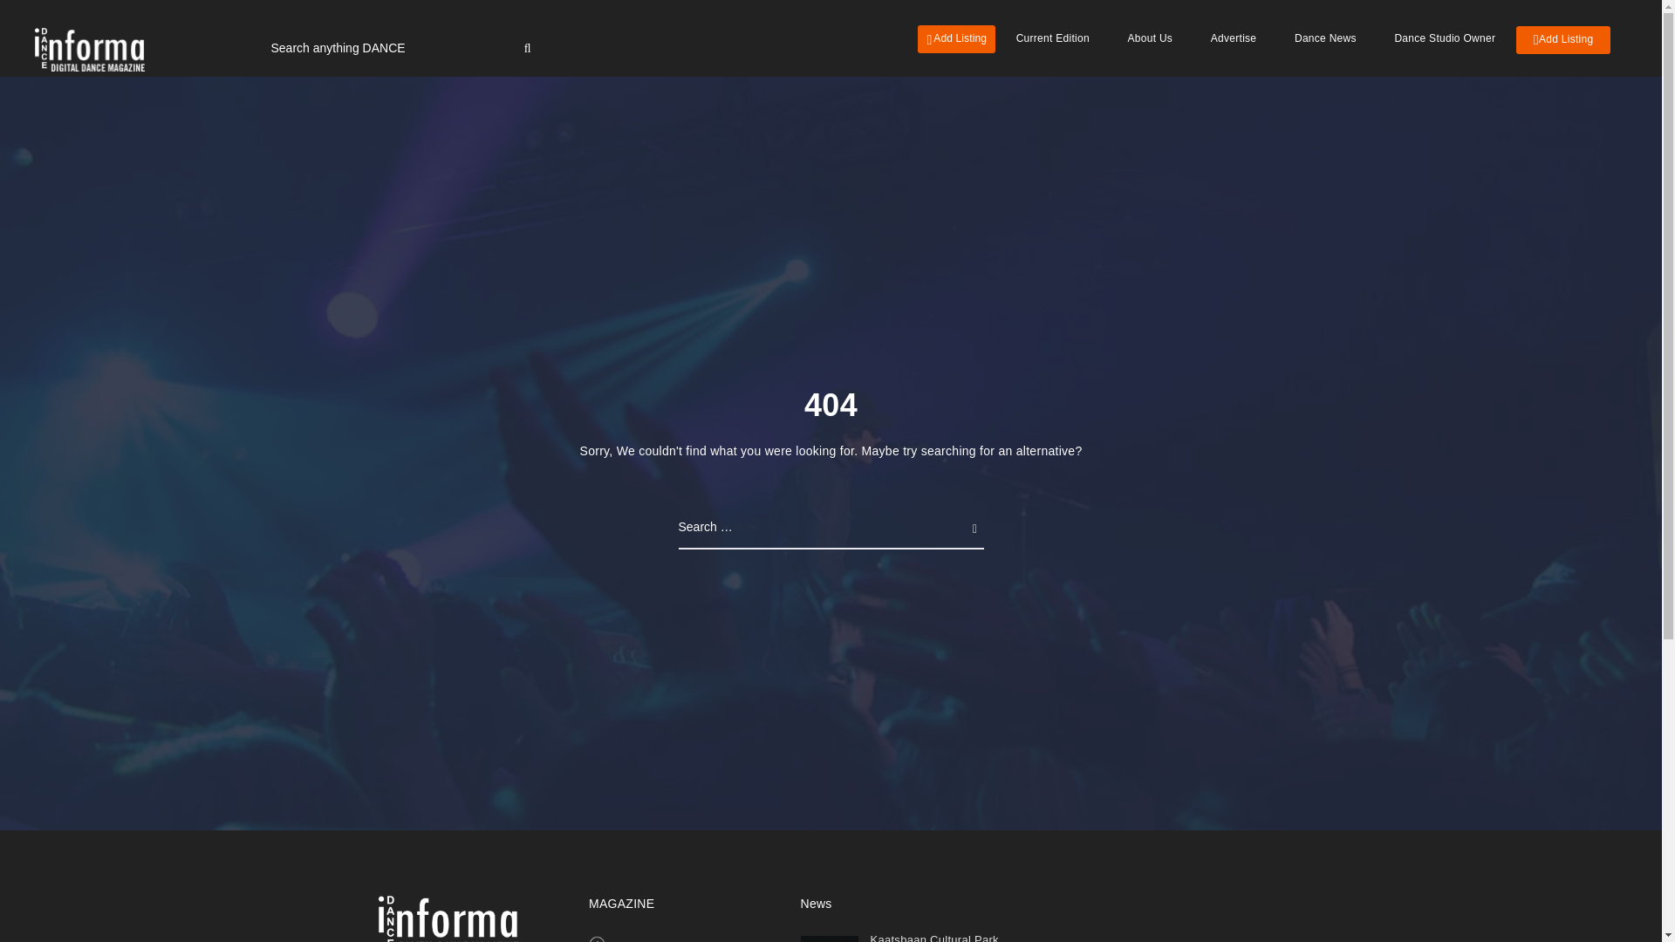  What do you see at coordinates (956, 38) in the screenshot?
I see `Add Listing` at bounding box center [956, 38].